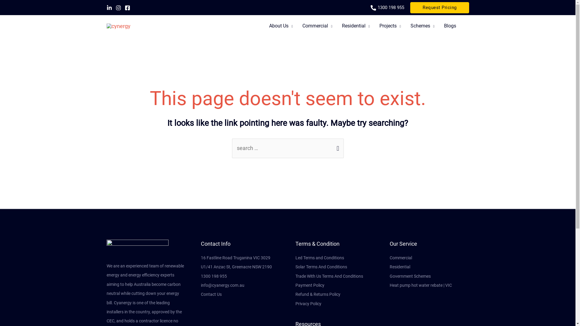 The height and width of the screenshot is (326, 580). I want to click on Commercial, so click(401, 258).